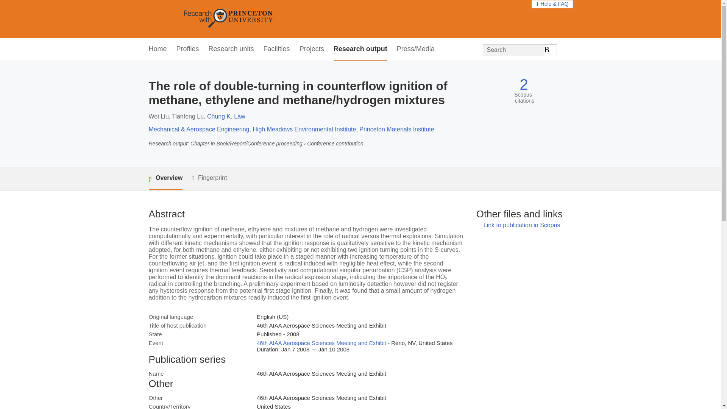 Image resolution: width=727 pixels, height=409 pixels. Describe the element at coordinates (226, 117) in the screenshot. I see `Chung K. Law` at that location.